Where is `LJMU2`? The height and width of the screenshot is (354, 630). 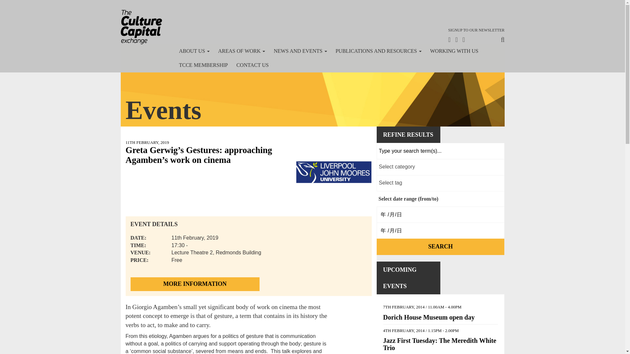
LJMU2 is located at coordinates (334, 175).